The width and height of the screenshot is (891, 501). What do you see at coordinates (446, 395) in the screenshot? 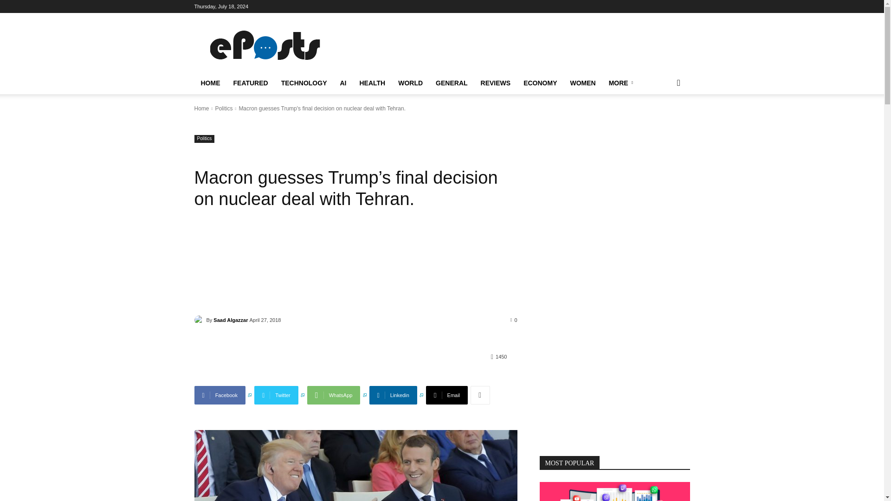
I see `Email` at bounding box center [446, 395].